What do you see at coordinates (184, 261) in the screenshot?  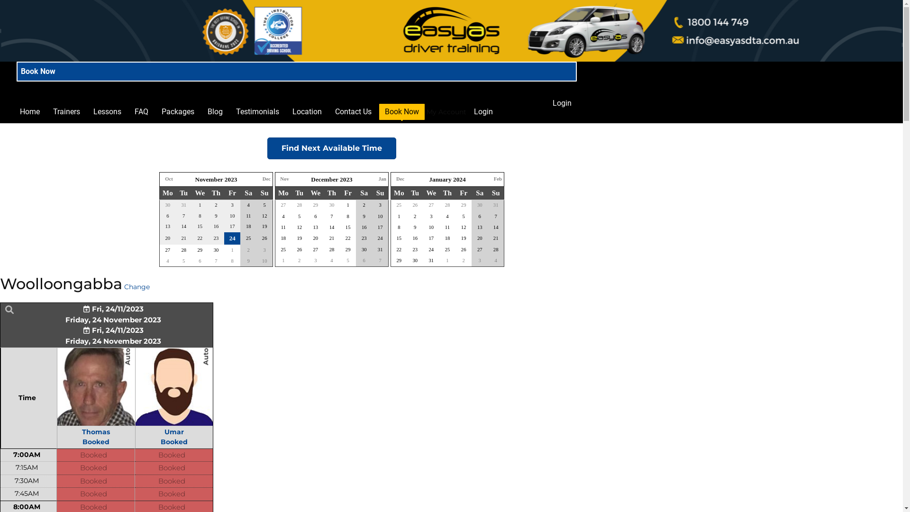 I see `5` at bounding box center [184, 261].